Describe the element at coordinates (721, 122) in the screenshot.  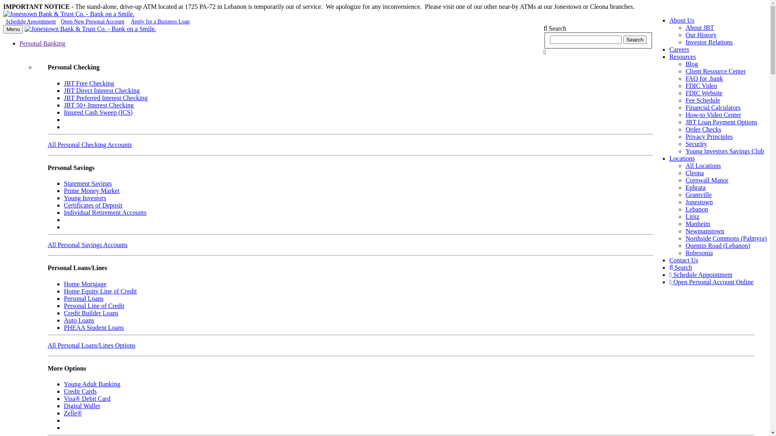
I see `JBT Loan Payment Options` at that location.